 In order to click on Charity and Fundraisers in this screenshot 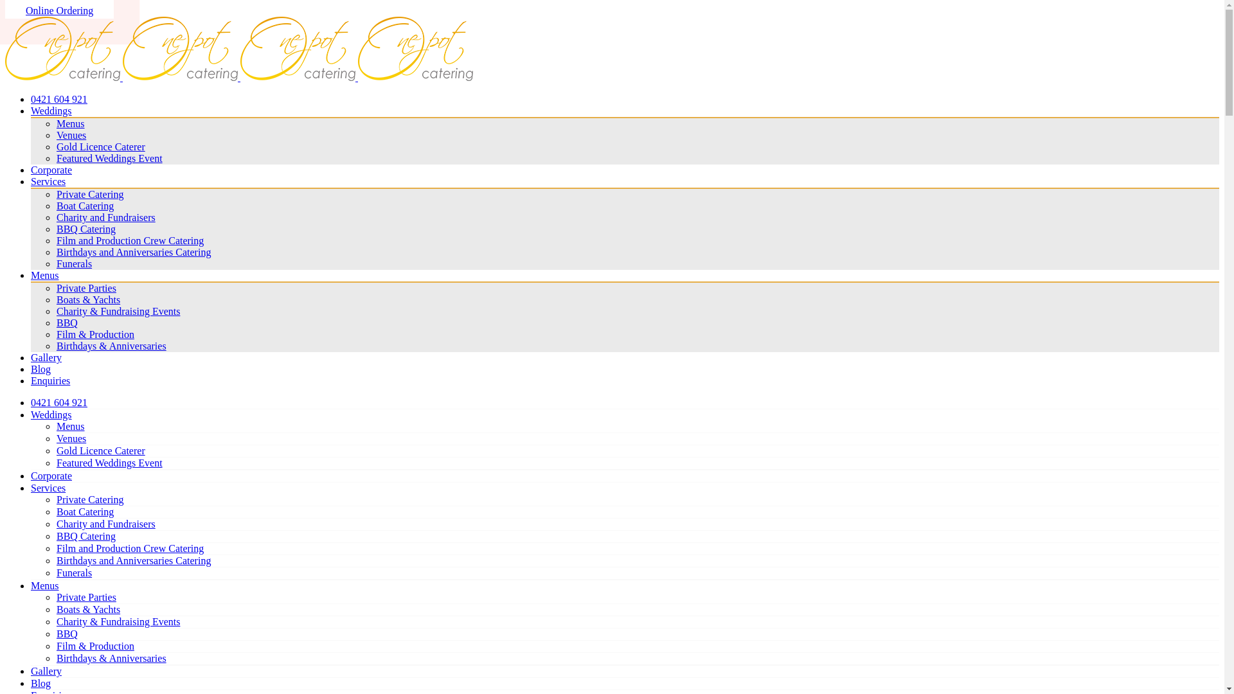, I will do `click(106, 217)`.